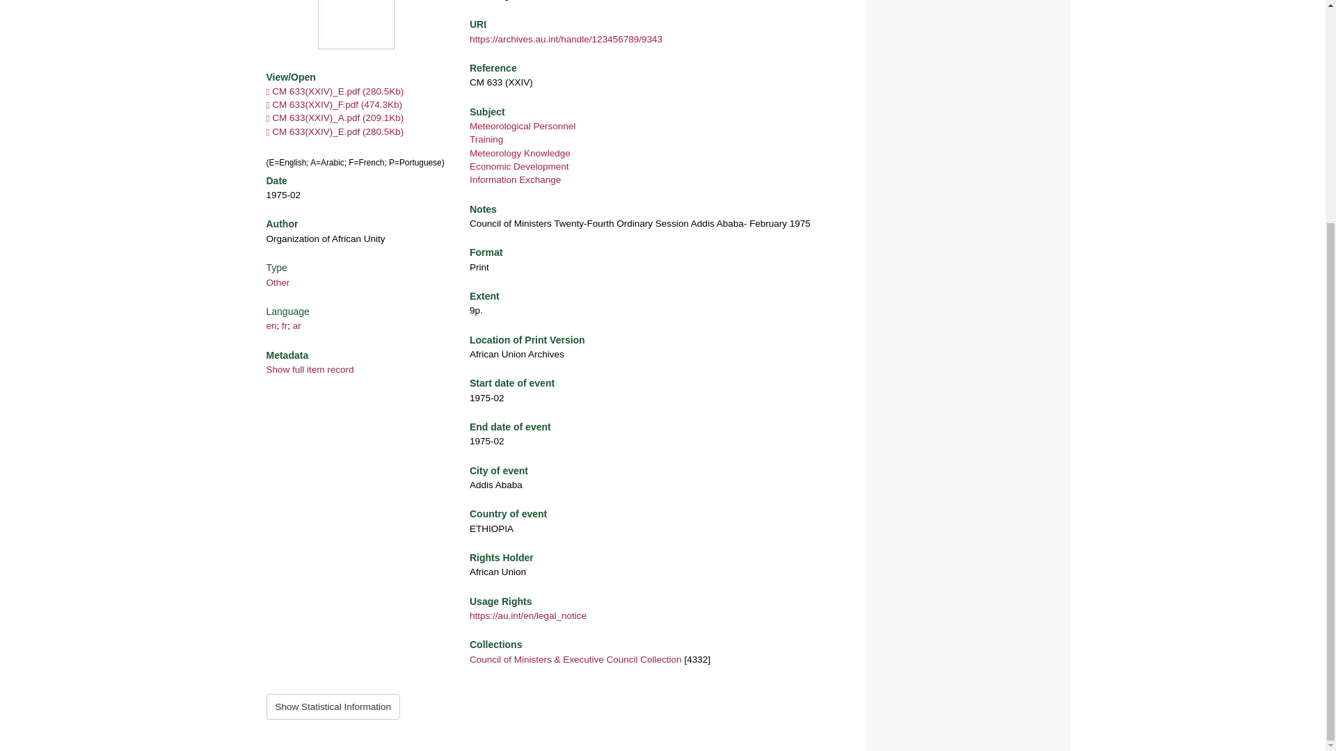 The height and width of the screenshot is (751, 1336). Describe the element at coordinates (278, 282) in the screenshot. I see `Other` at that location.